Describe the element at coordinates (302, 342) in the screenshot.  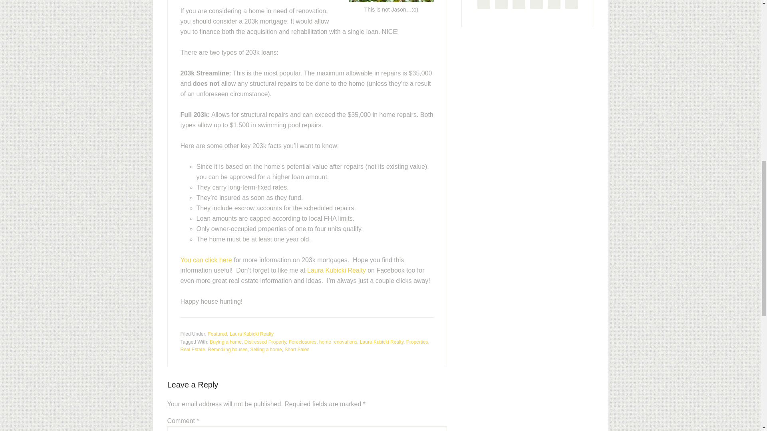
I see `Foreclosures` at that location.